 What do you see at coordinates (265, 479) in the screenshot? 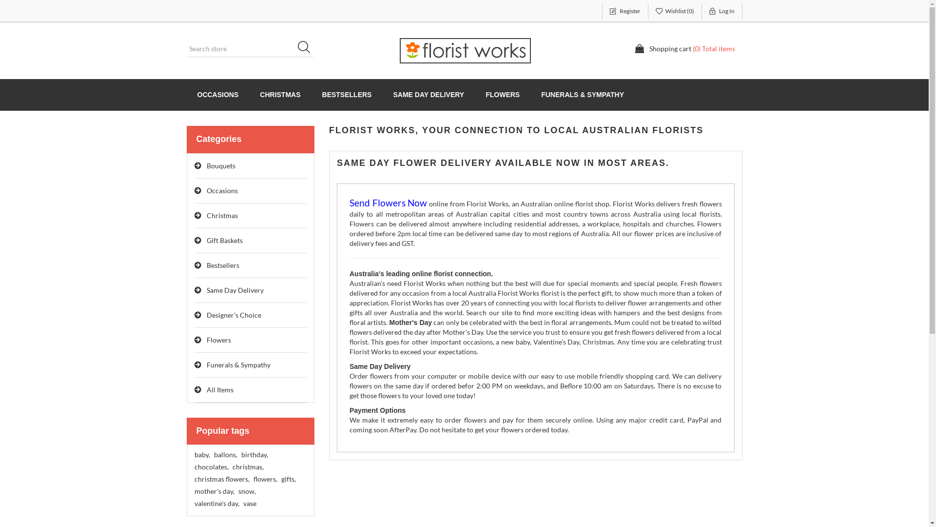
I see `flowers,` at bounding box center [265, 479].